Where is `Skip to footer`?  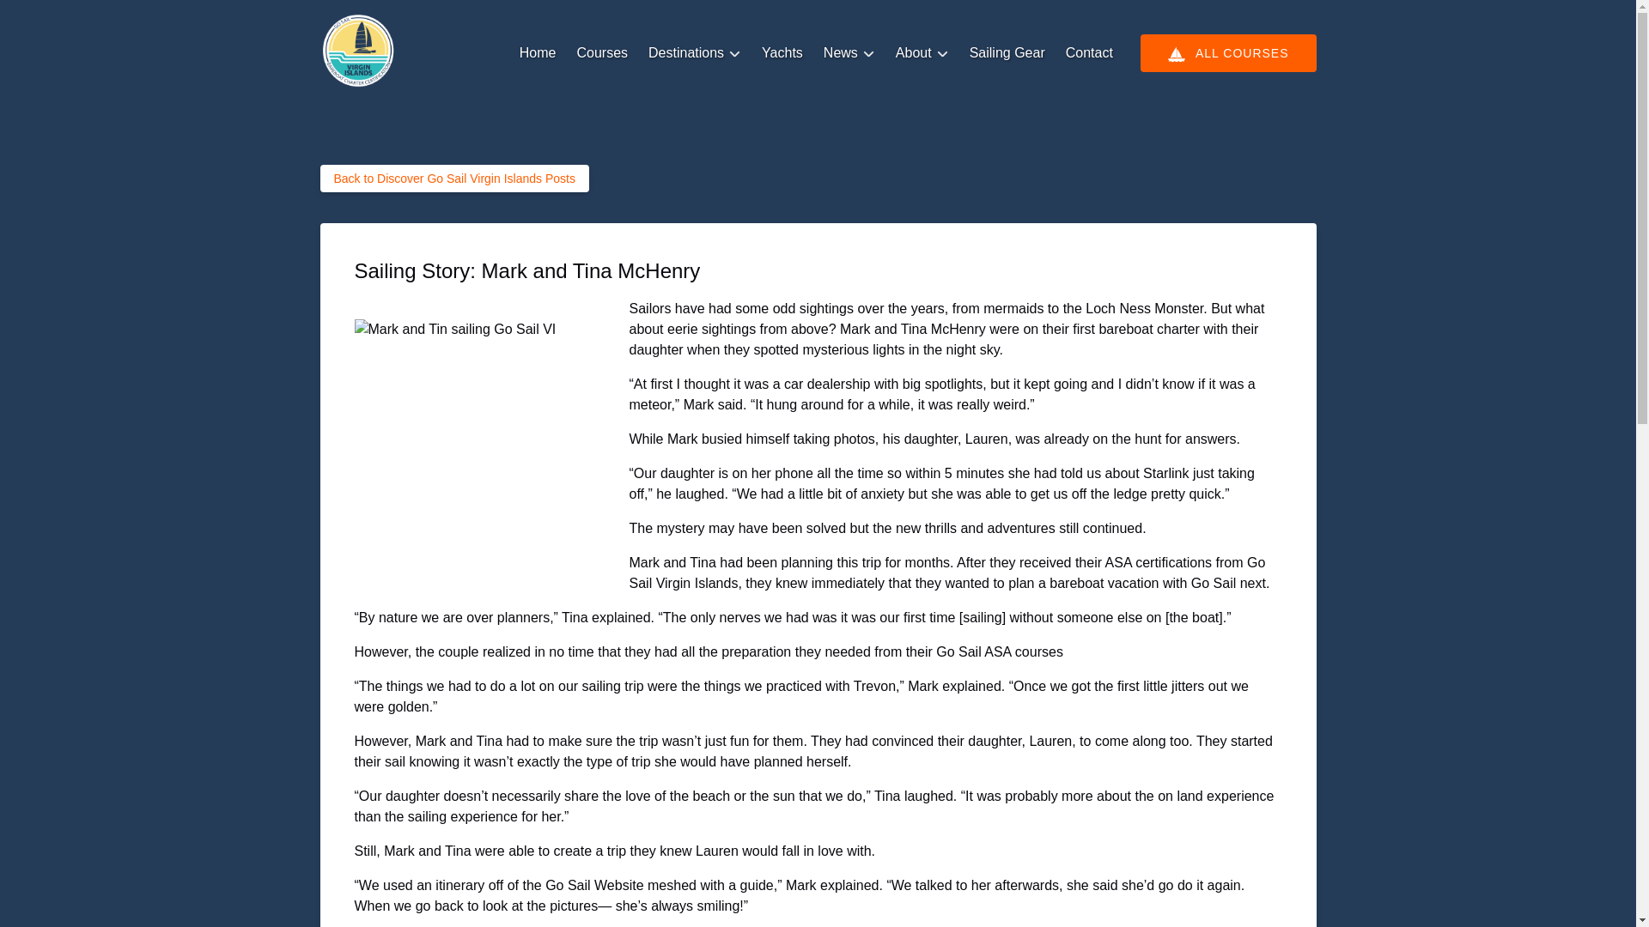
Skip to footer is located at coordinates (48, 18).